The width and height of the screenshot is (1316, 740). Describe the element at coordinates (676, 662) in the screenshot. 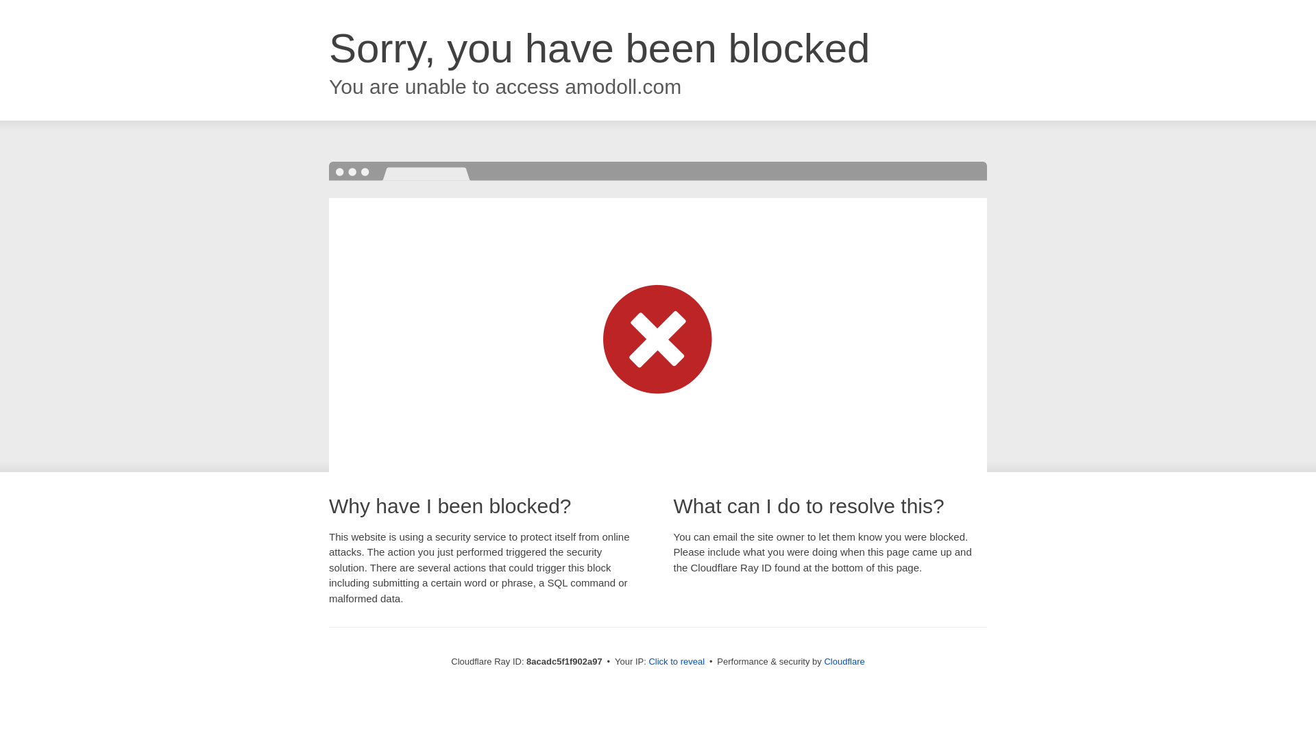

I see `Click to reveal` at that location.